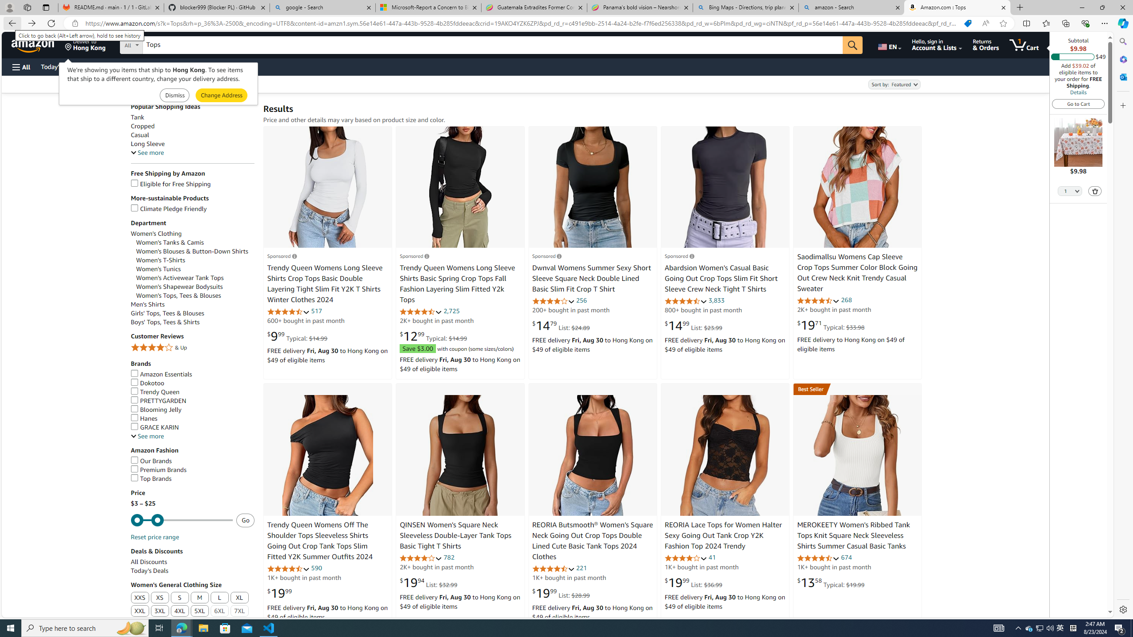  Describe the element at coordinates (493, 45) in the screenshot. I see `Search Amazon` at that location.